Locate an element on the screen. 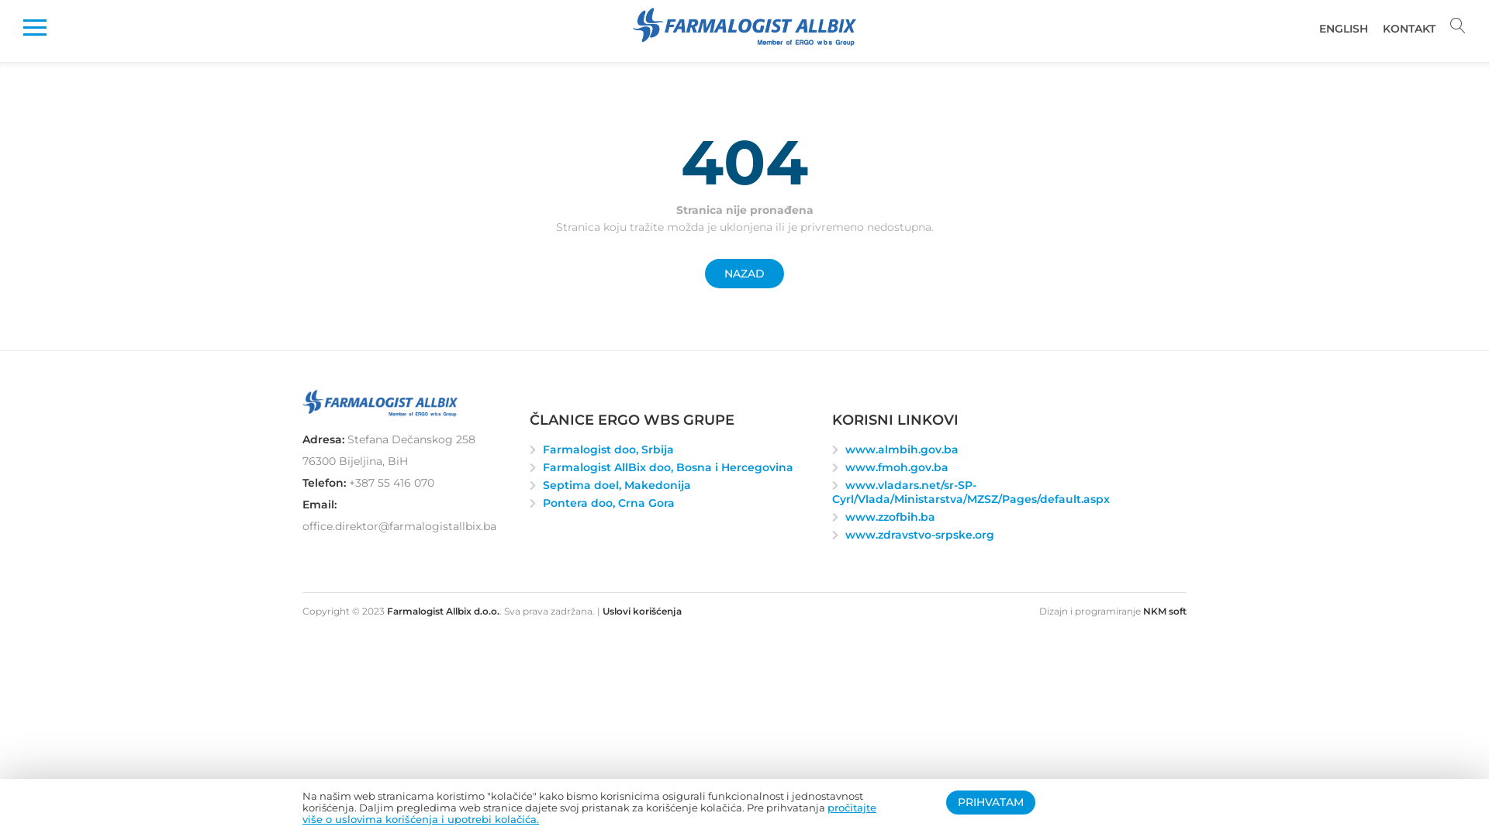  www.fmoh.gov.ba is located at coordinates (897, 467).